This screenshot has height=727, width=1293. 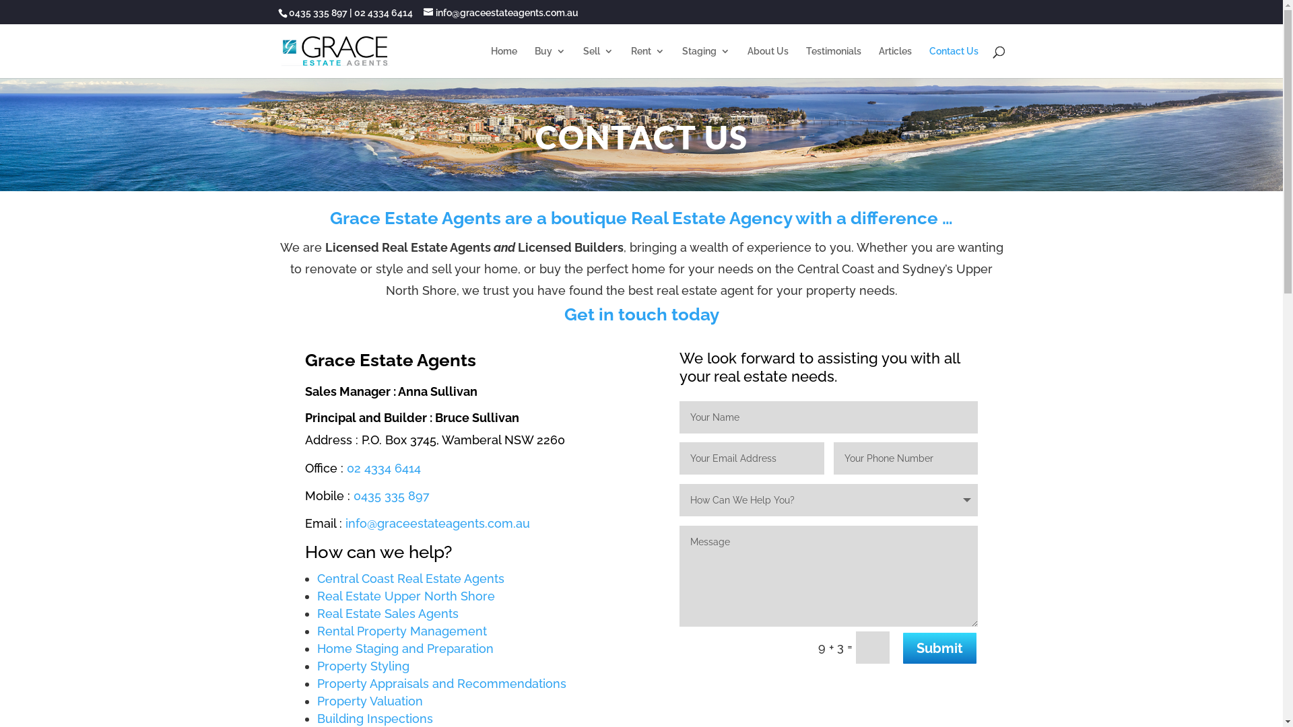 What do you see at coordinates (391, 495) in the screenshot?
I see `0435 335 897` at bounding box center [391, 495].